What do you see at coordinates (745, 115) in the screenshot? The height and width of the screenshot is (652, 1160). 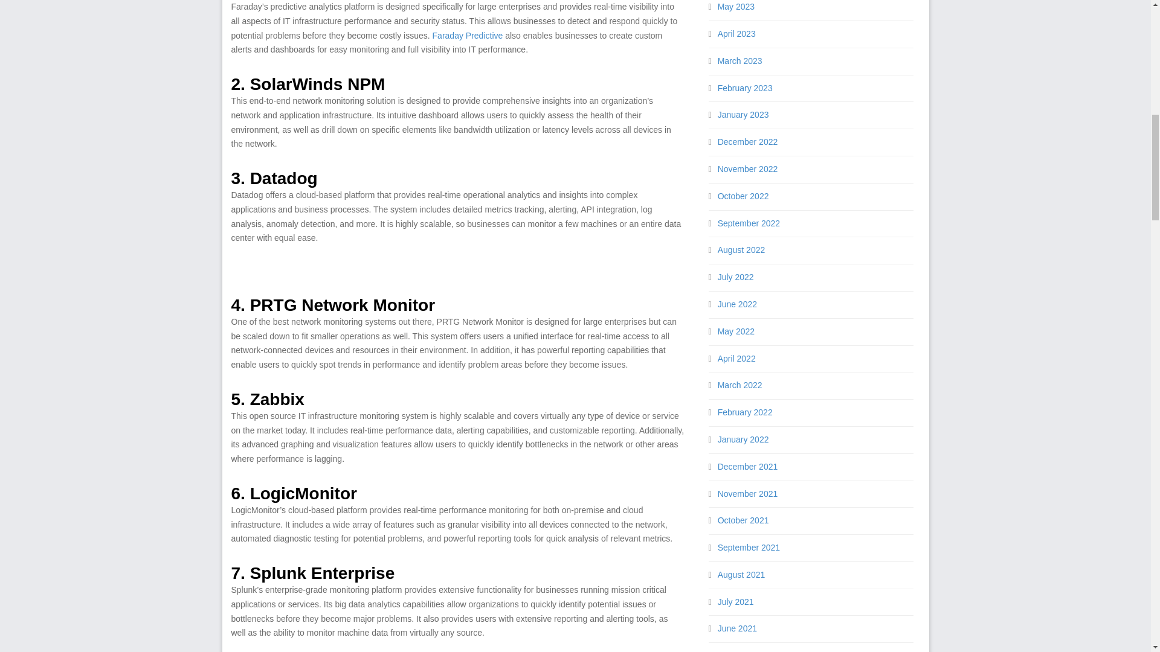 I see `February 2023` at bounding box center [745, 115].